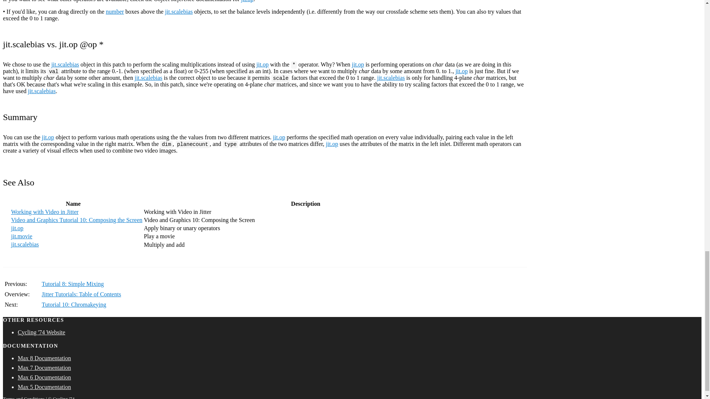 This screenshot has width=710, height=399. I want to click on jit.op, so click(357, 64).